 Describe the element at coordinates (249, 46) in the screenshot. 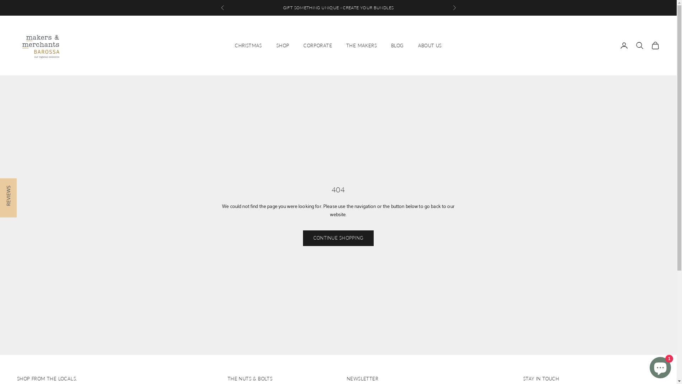

I see `CHRISTMAS` at that location.